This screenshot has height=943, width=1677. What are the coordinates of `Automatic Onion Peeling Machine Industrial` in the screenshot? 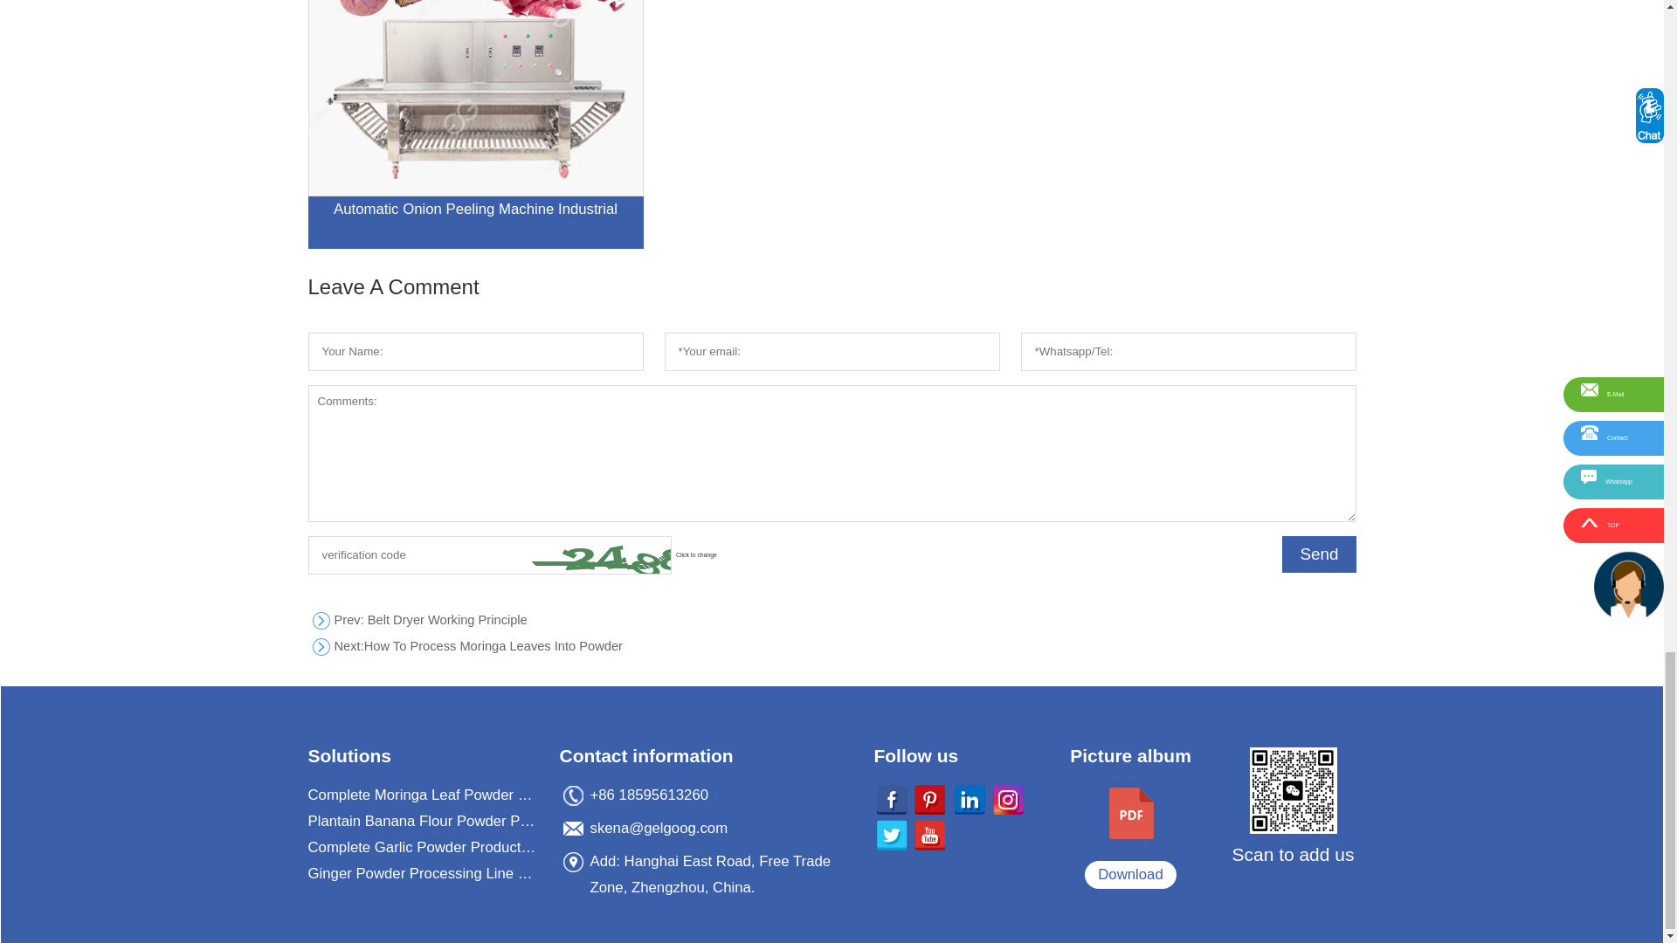 It's located at (831, 646).